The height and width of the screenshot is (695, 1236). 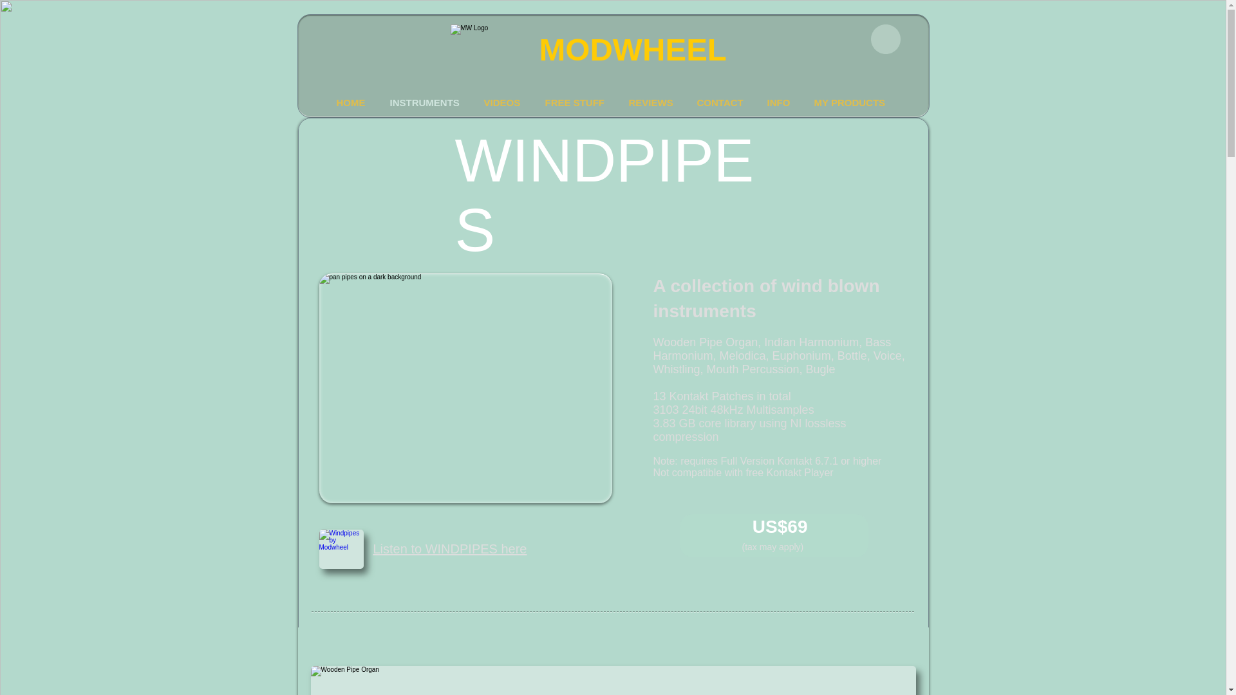 I want to click on WINDPIPES - Wind Blown sounds for Kontakt, so click(x=465, y=388).